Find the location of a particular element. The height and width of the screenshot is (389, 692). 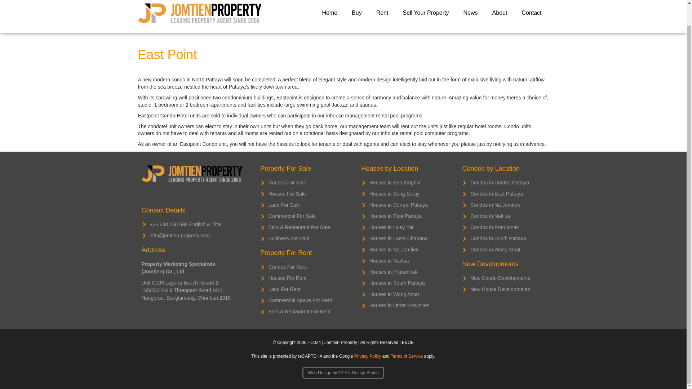

Rent is located at coordinates (382, 13).